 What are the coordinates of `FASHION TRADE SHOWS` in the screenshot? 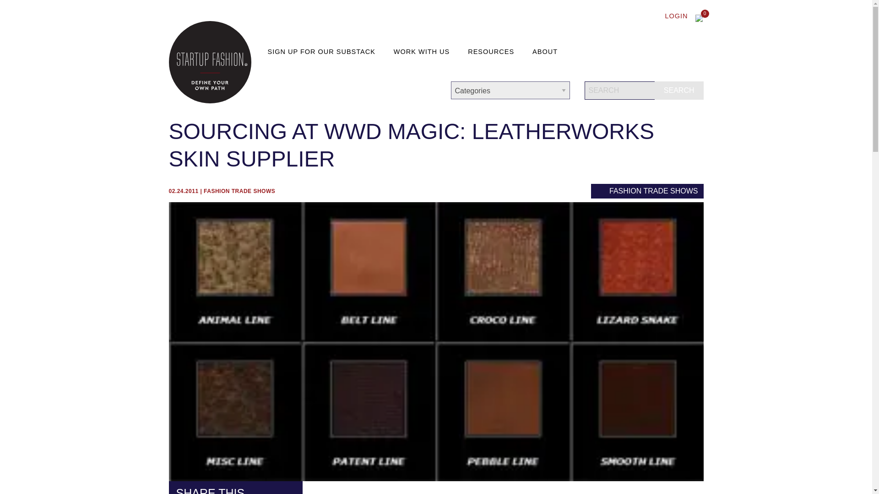 It's located at (239, 191).